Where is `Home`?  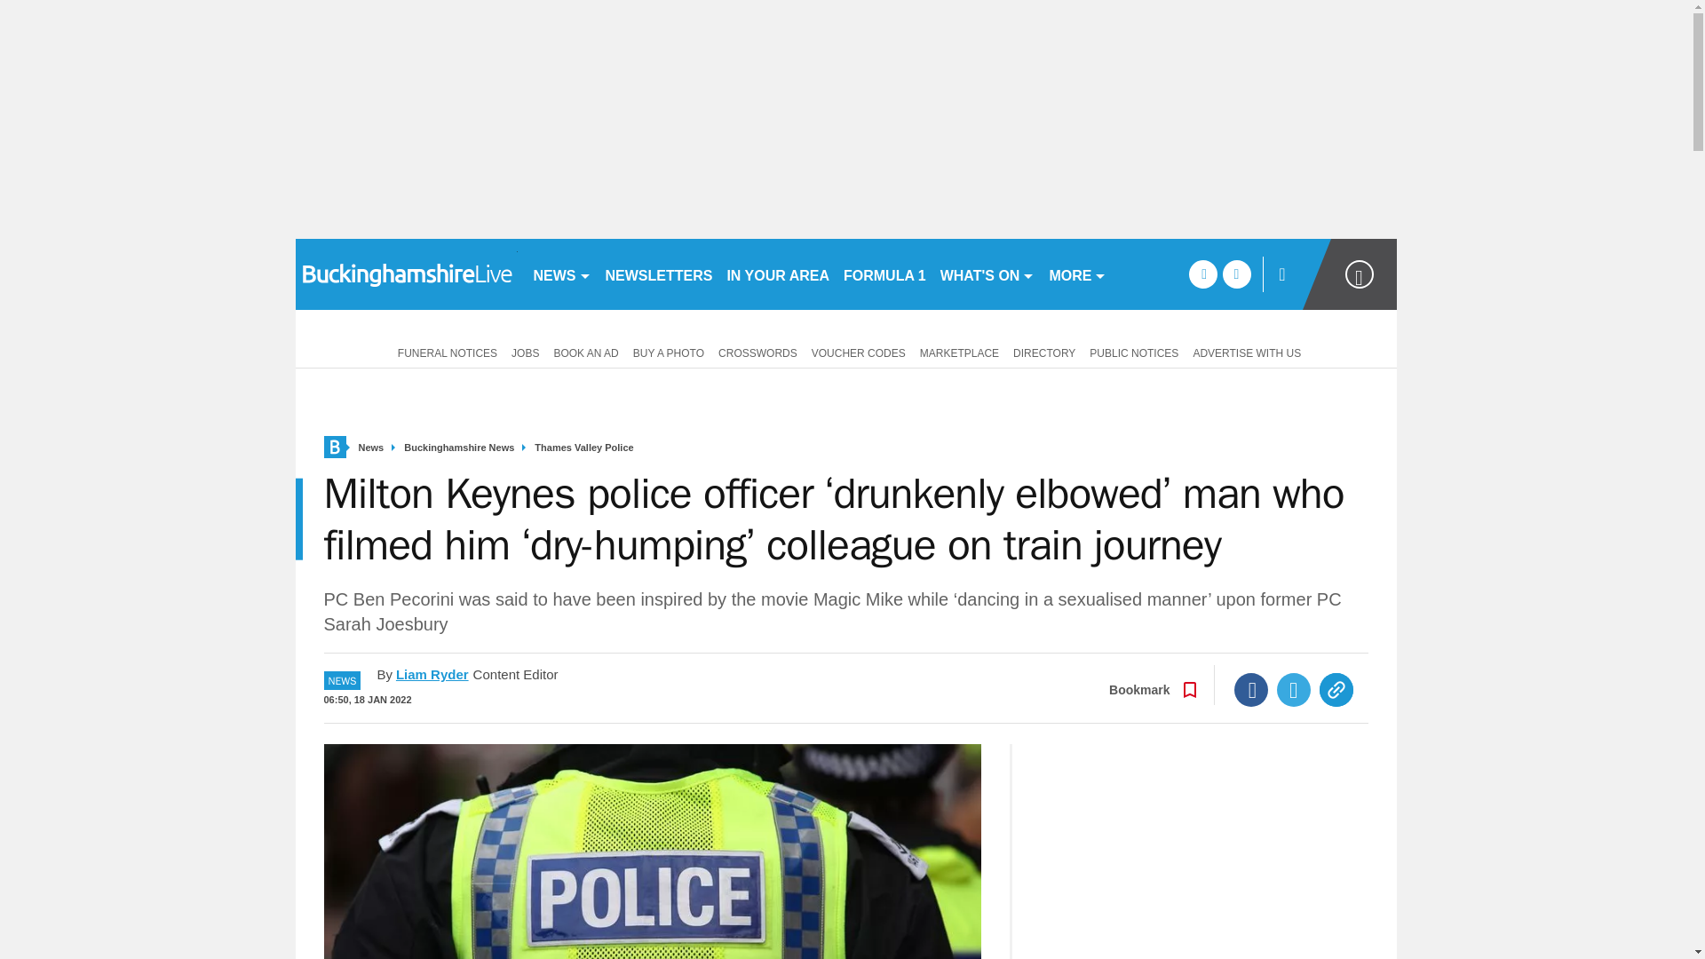 Home is located at coordinates (334, 448).